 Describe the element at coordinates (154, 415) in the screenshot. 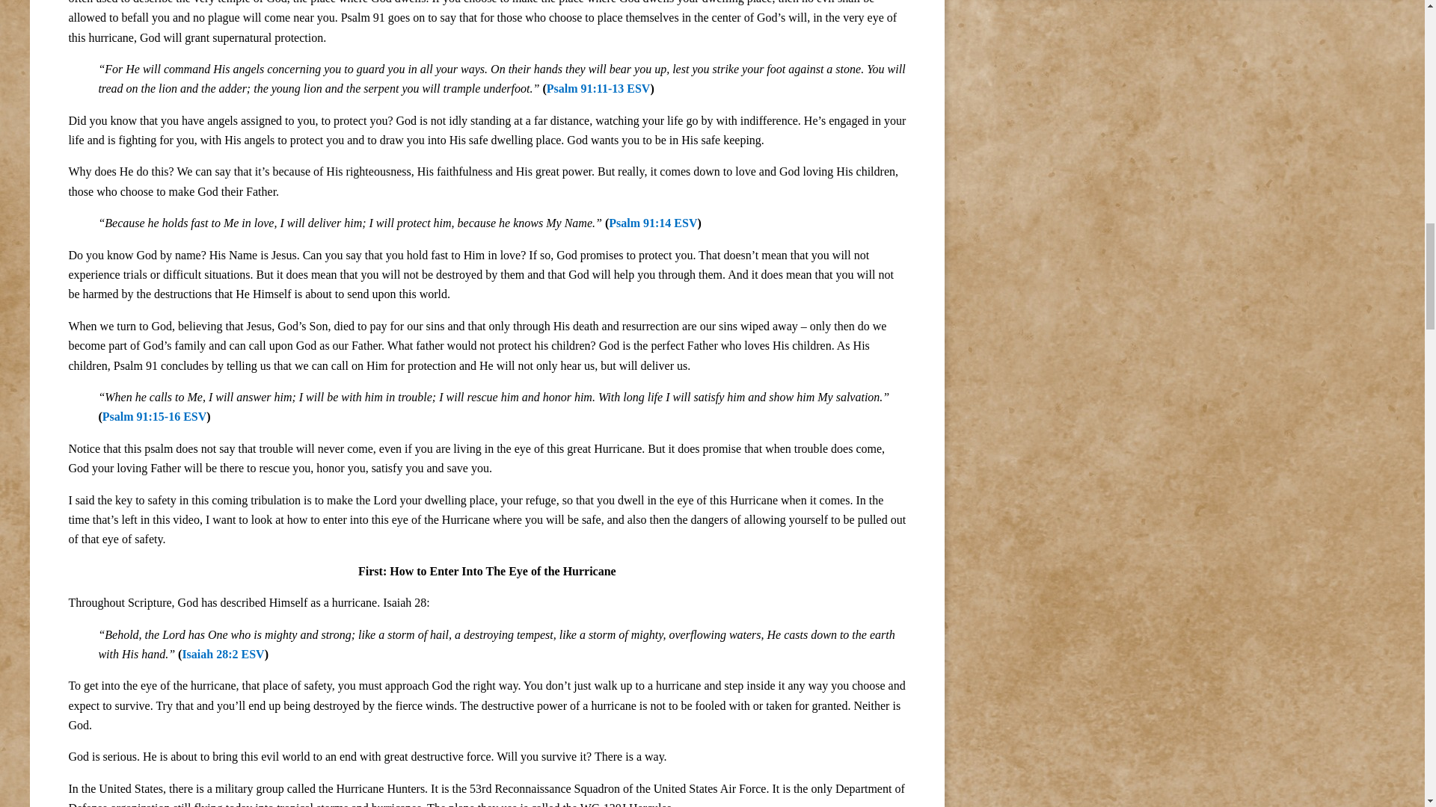

I see `Psalm 91:15-16 ESV` at that location.